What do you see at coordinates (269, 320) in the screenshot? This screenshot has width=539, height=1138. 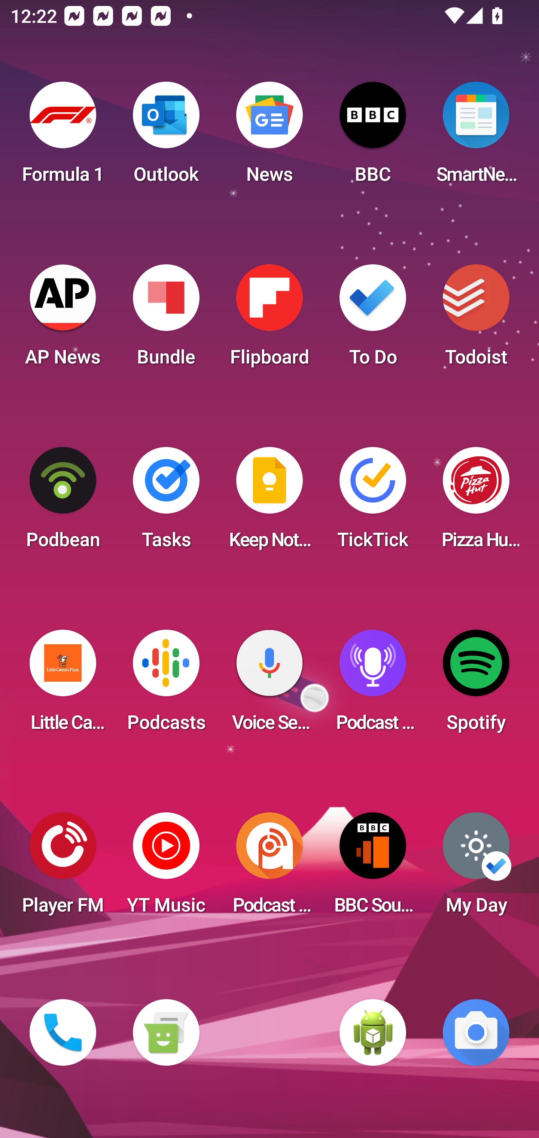 I see `Flipboard` at bounding box center [269, 320].